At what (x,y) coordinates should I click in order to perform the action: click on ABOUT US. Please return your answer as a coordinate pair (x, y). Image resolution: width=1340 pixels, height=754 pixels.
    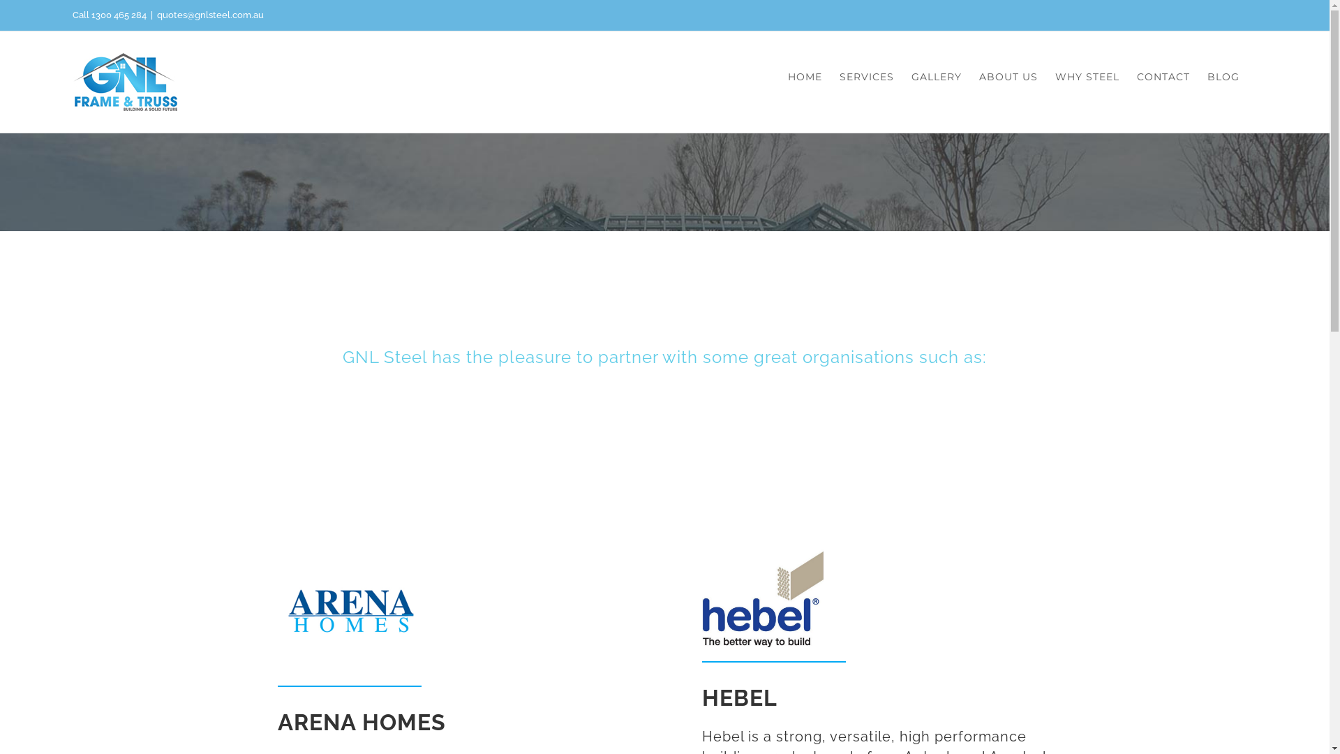
    Looking at the image, I should click on (1008, 77).